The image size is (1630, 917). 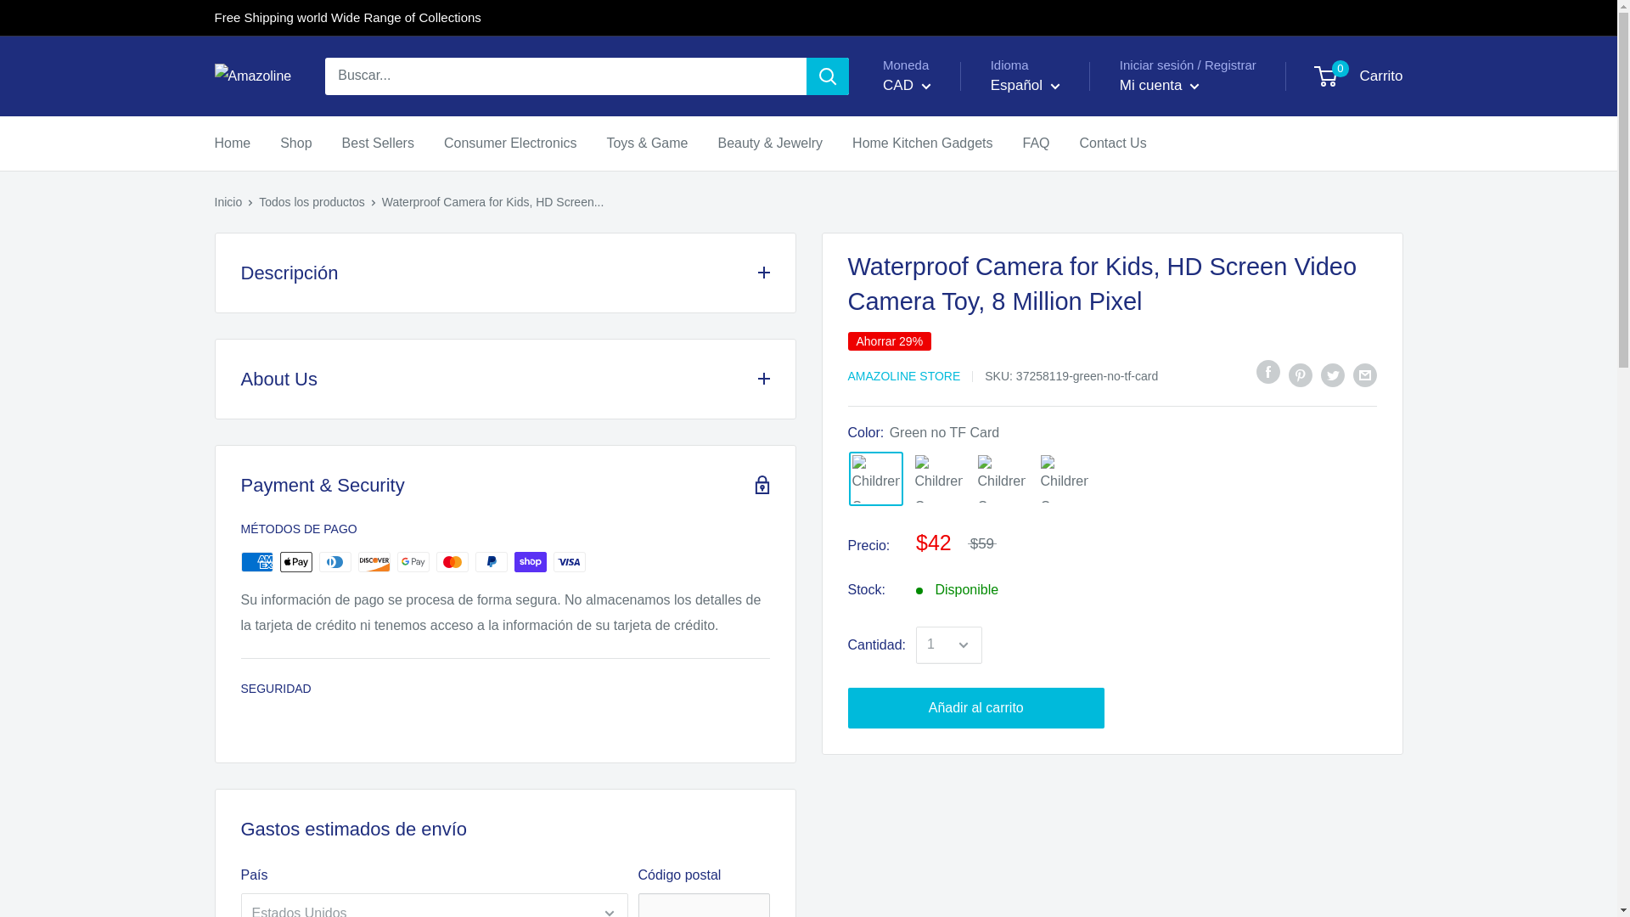 I want to click on CAD, so click(x=907, y=85).